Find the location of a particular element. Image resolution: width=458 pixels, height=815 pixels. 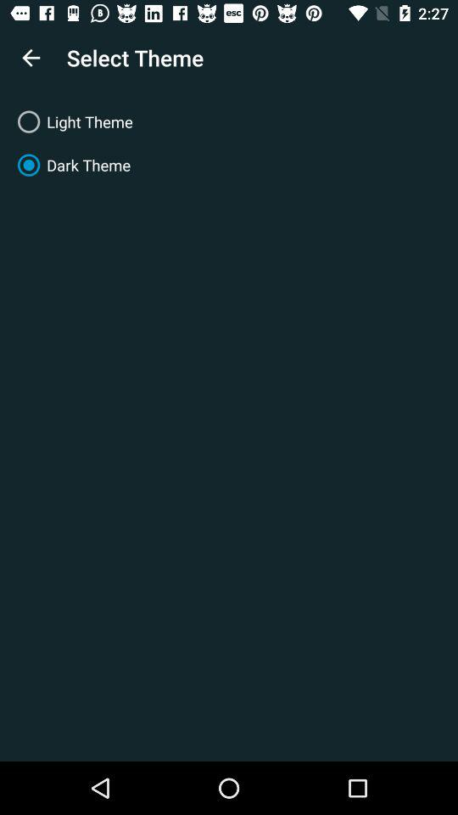

flip until the dark theme icon is located at coordinates (229, 165).